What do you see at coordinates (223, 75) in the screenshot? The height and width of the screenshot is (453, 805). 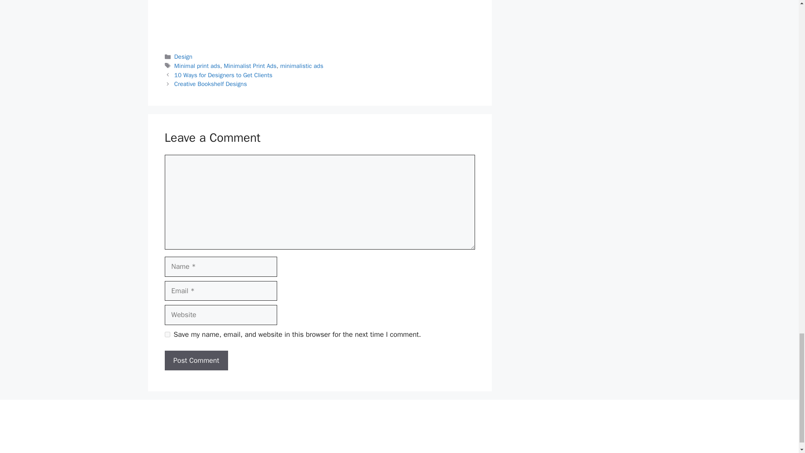 I see `10 Ways for Designers to Get Clients` at bounding box center [223, 75].